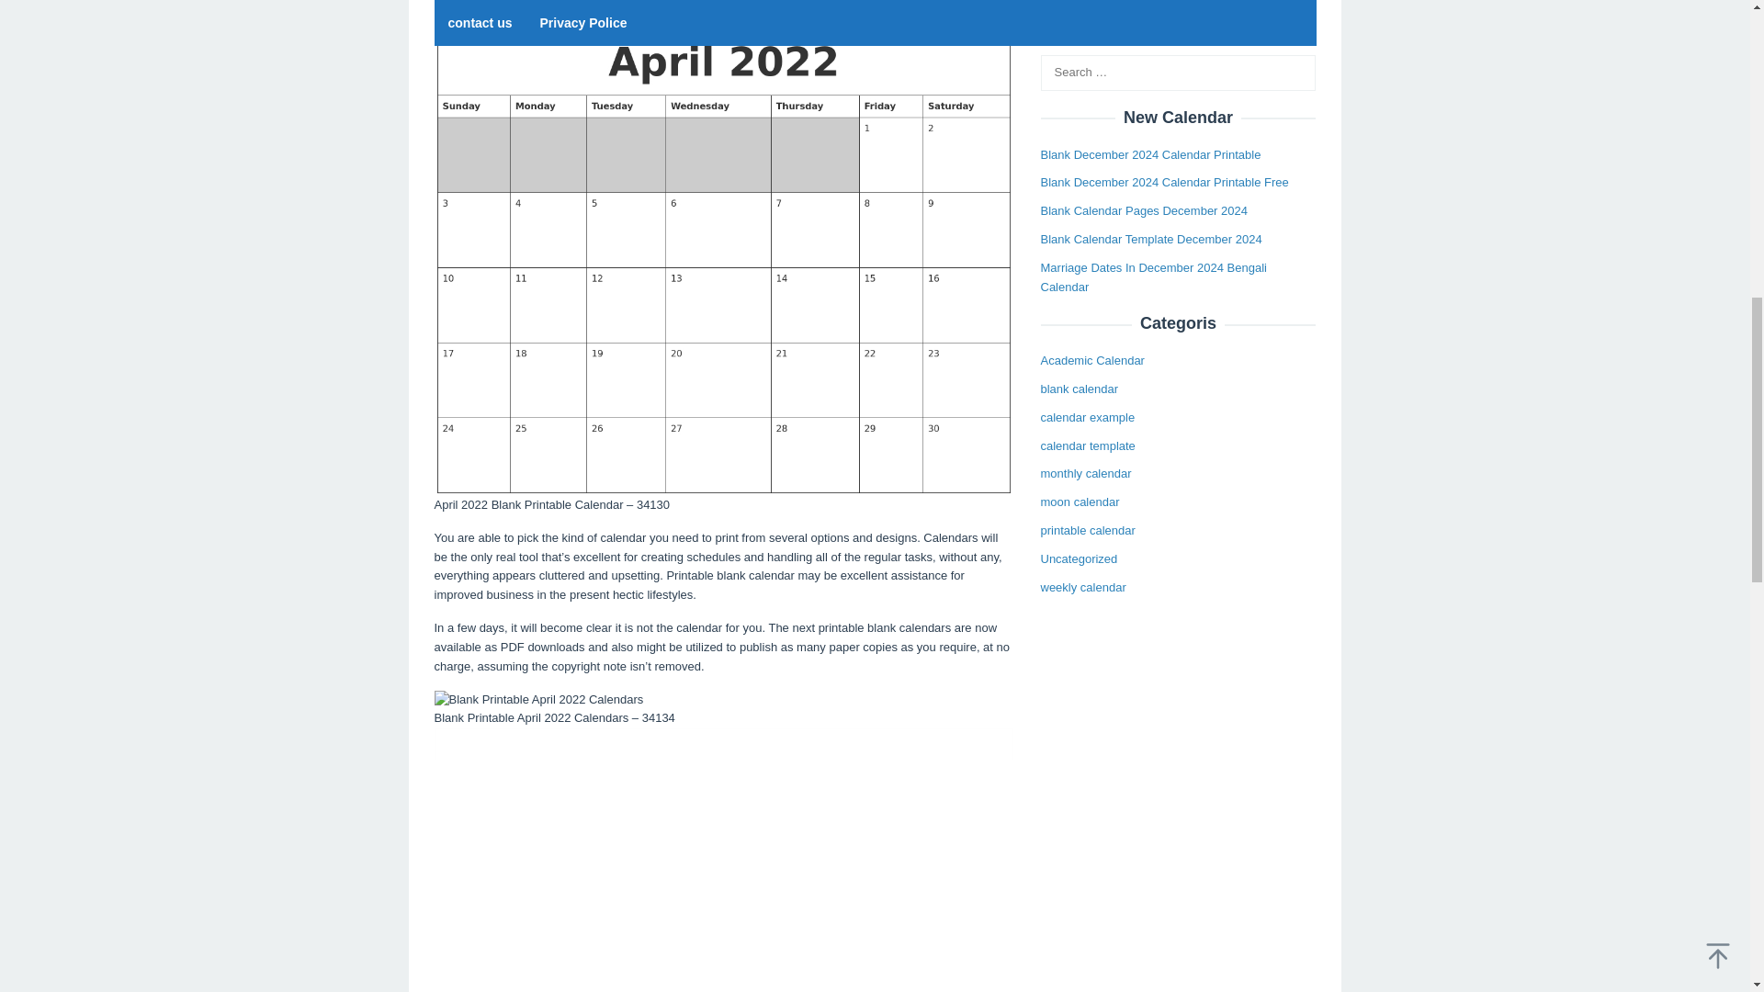 The height and width of the screenshot is (992, 1764). Describe the element at coordinates (538, 700) in the screenshot. I see `Blank Printable April 2022 Calendars` at that location.